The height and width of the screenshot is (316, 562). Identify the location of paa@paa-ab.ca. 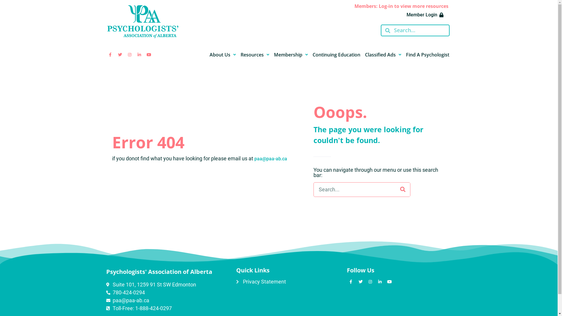
(168, 300).